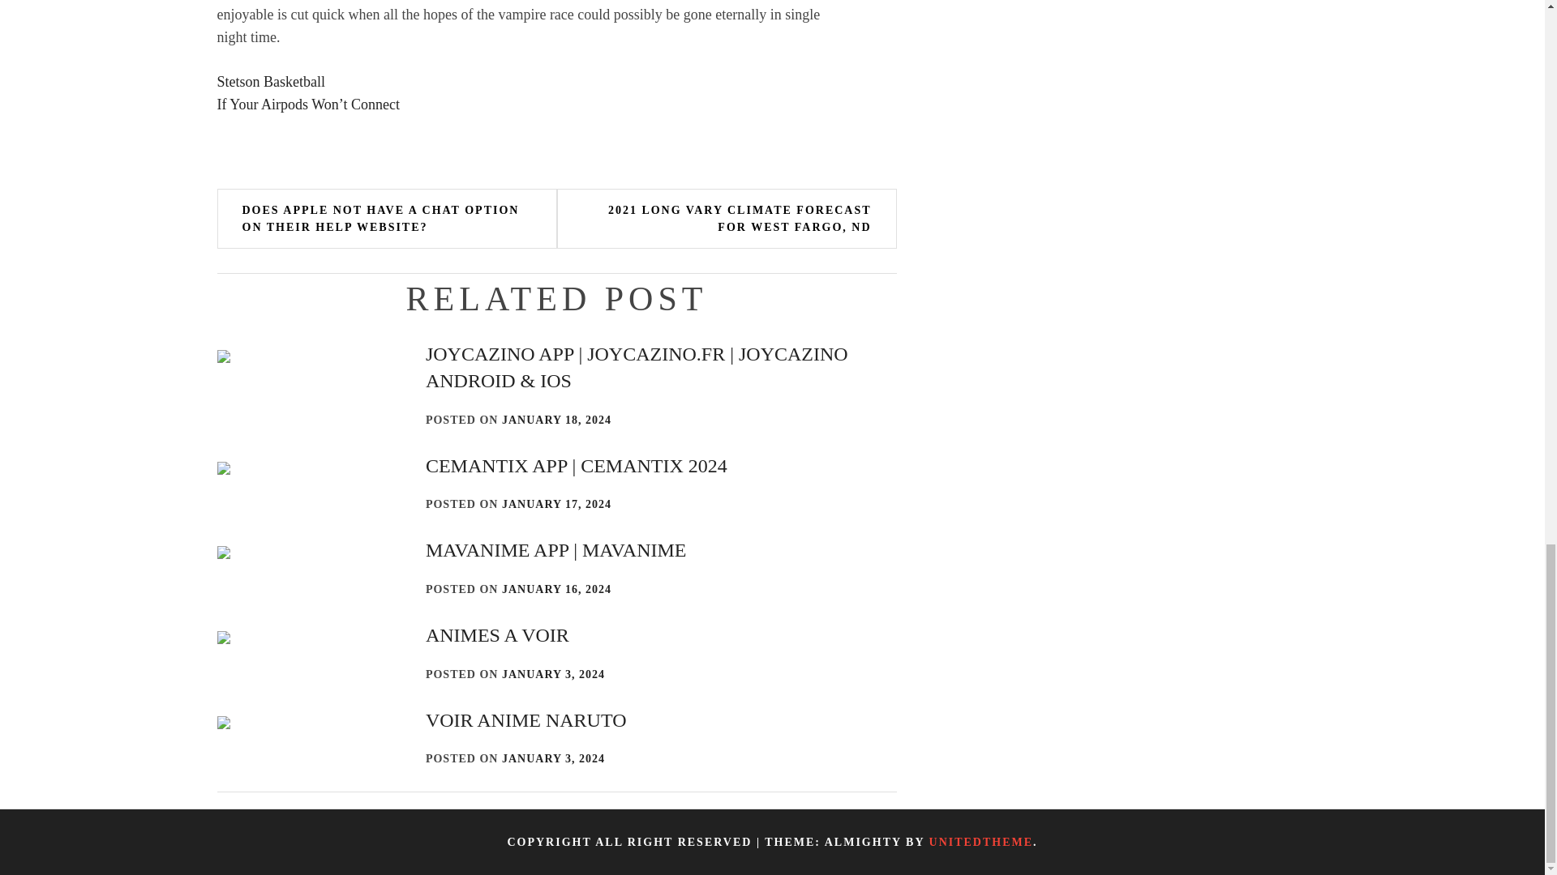 This screenshot has height=875, width=1557. What do you see at coordinates (556, 504) in the screenshot?
I see `JANUARY 17, 2024` at bounding box center [556, 504].